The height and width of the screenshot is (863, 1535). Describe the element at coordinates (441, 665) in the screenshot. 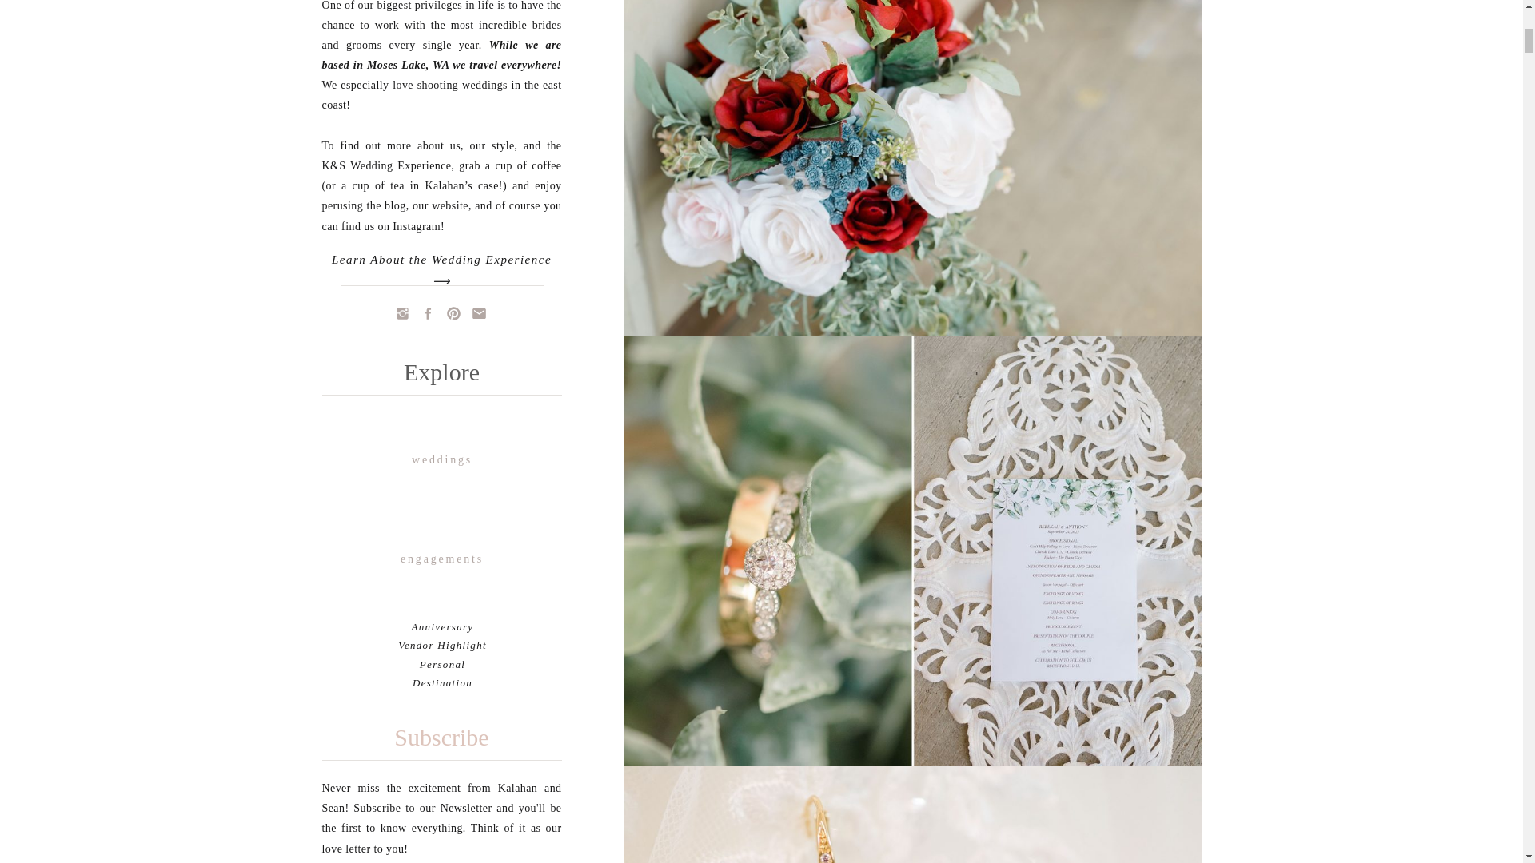

I see `Personal` at that location.